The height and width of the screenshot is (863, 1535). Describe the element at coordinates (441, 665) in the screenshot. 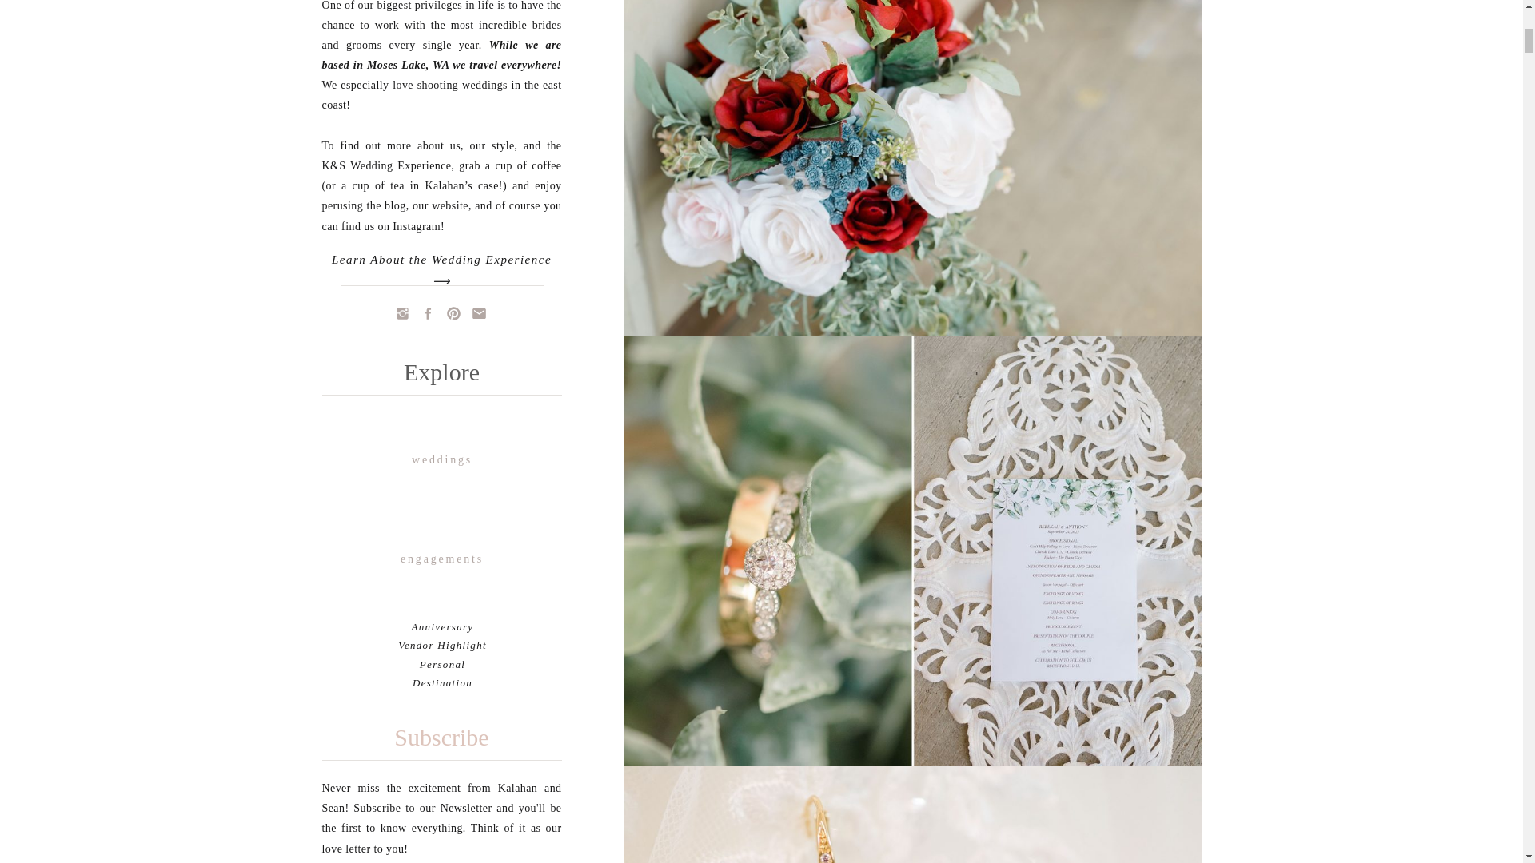

I see `Personal` at that location.